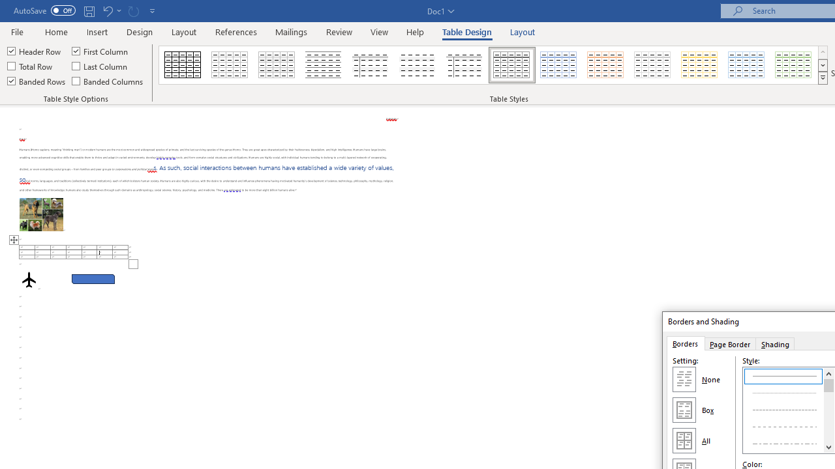  I want to click on None, so click(684, 379).